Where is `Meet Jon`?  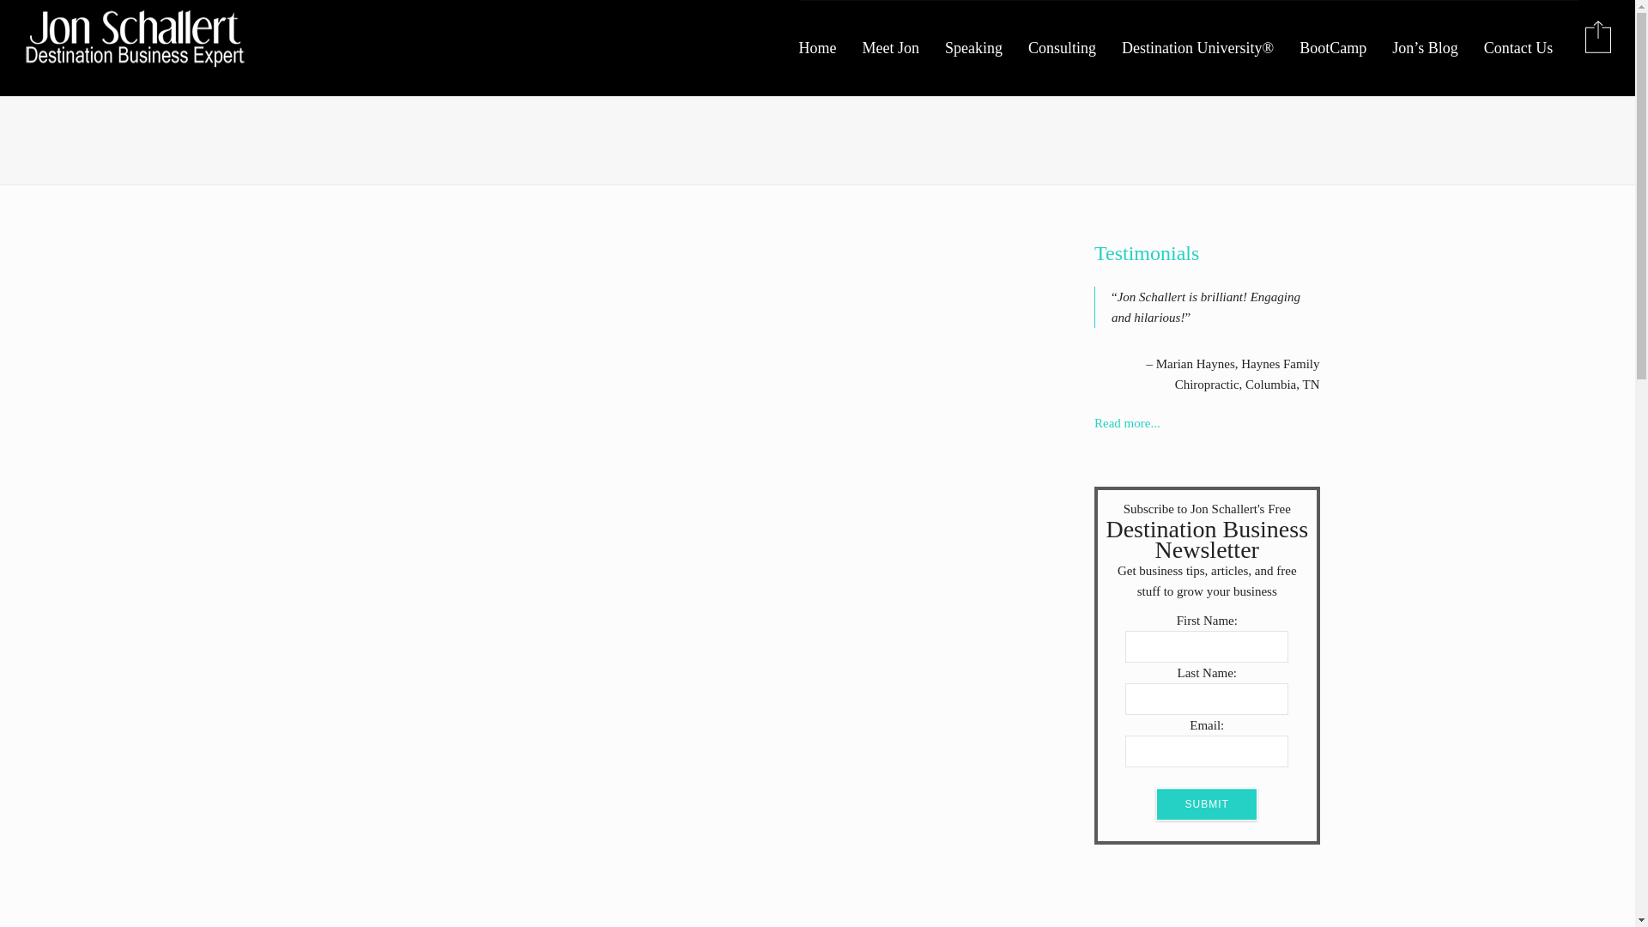 Meet Jon is located at coordinates (904, 48).